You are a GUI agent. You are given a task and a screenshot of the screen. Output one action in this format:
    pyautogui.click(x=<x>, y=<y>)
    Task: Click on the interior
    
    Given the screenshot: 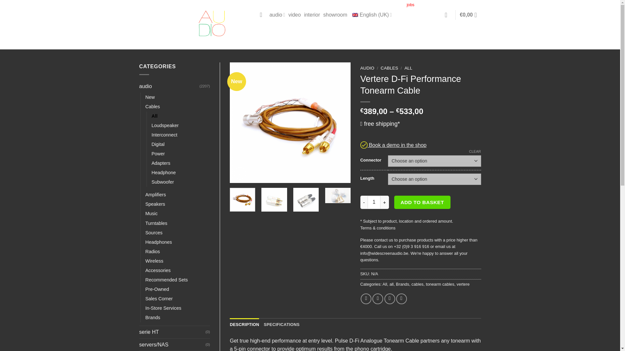 What is the action you would take?
    pyautogui.click(x=312, y=15)
    